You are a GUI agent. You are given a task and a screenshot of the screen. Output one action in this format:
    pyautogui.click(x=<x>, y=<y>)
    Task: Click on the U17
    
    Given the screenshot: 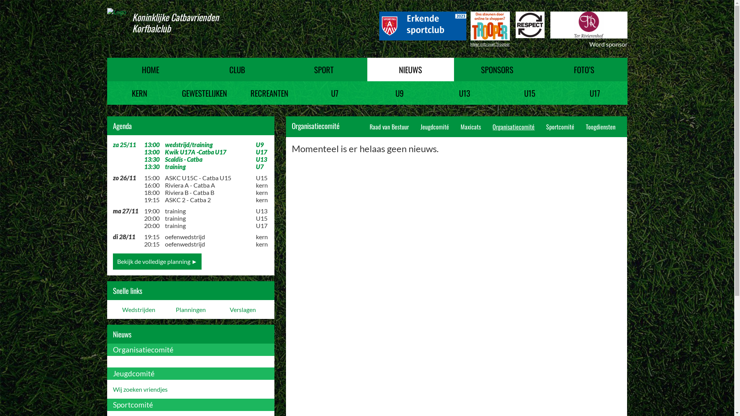 What is the action you would take?
    pyautogui.click(x=595, y=93)
    